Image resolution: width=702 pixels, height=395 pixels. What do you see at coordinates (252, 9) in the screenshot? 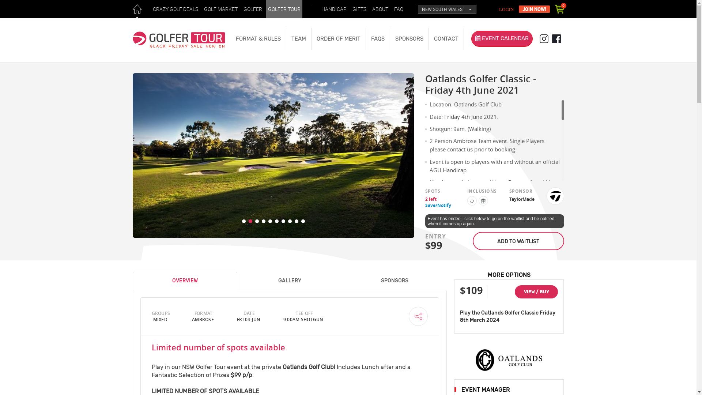
I see `GOLFER` at bounding box center [252, 9].